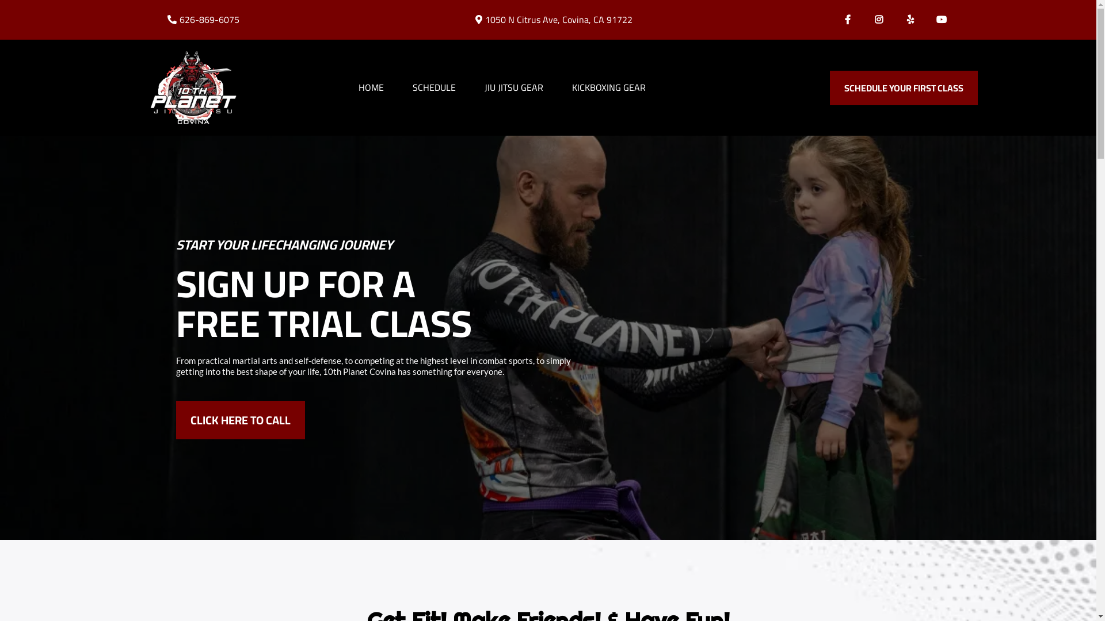  I want to click on SCHEDULE YOUR FIRST CLASS, so click(904, 88).